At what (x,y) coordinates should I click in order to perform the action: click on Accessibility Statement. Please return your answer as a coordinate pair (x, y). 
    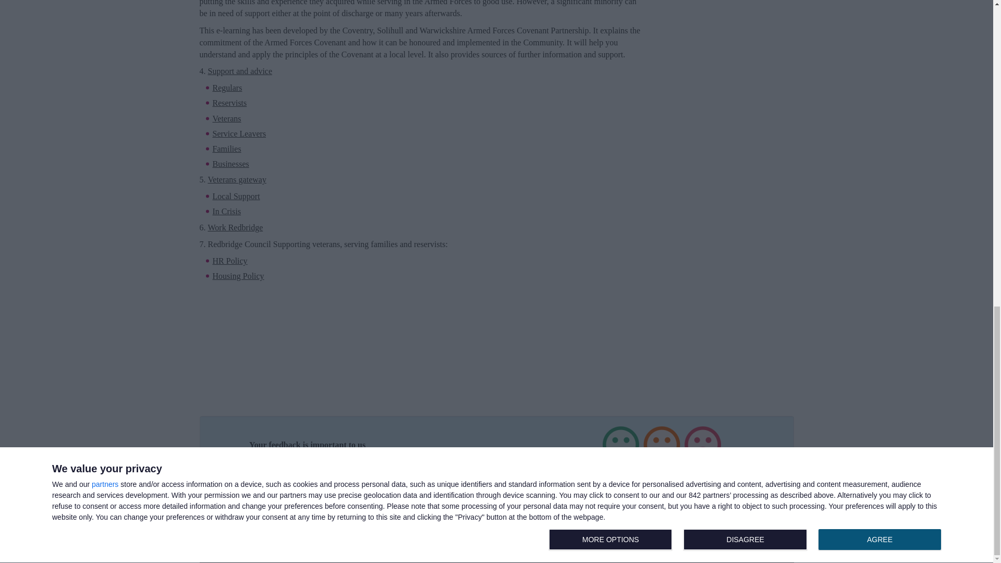
    Looking at the image, I should click on (230, 164).